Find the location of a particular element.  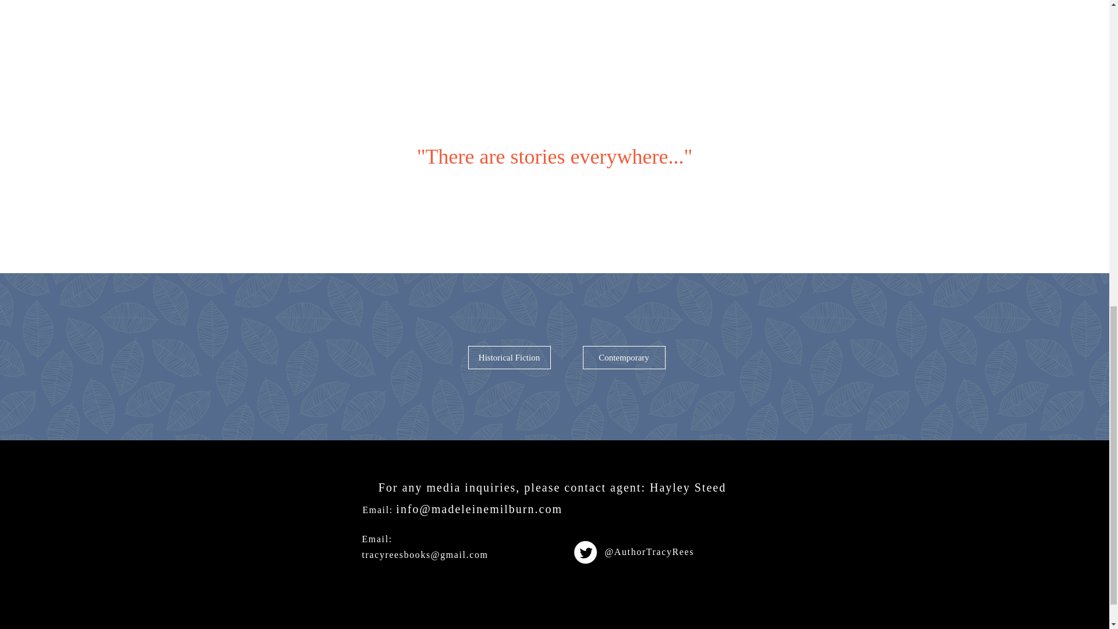

Contemporary is located at coordinates (624, 358).